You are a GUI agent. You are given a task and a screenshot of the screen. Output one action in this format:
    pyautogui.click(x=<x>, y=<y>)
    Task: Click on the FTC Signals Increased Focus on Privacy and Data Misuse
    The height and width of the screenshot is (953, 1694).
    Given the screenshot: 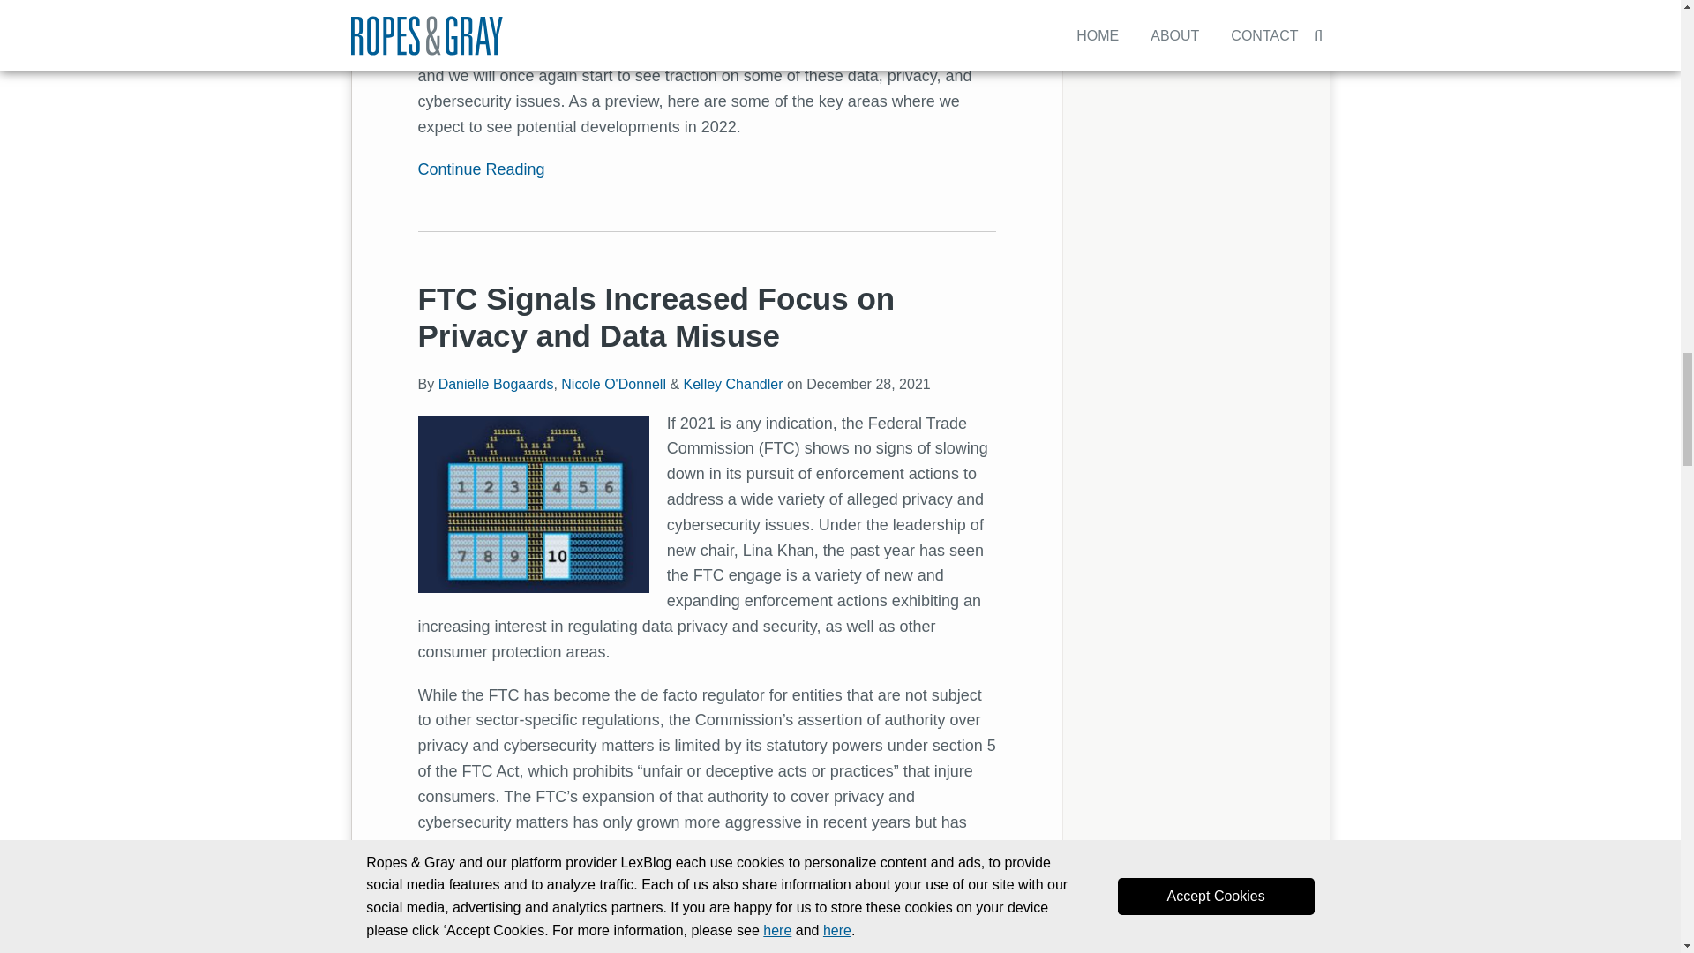 What is the action you would take?
    pyautogui.click(x=656, y=316)
    